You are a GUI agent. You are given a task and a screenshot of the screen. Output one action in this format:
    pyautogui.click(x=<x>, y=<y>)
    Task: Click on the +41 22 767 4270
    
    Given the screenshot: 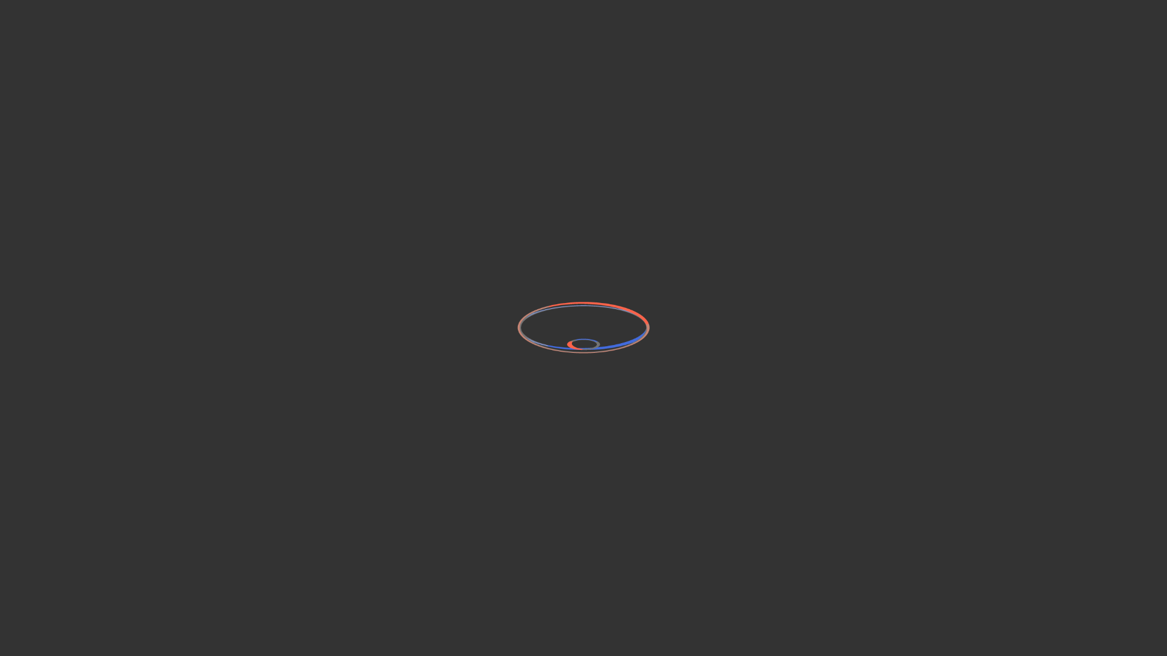 What is the action you would take?
    pyautogui.click(x=269, y=522)
    